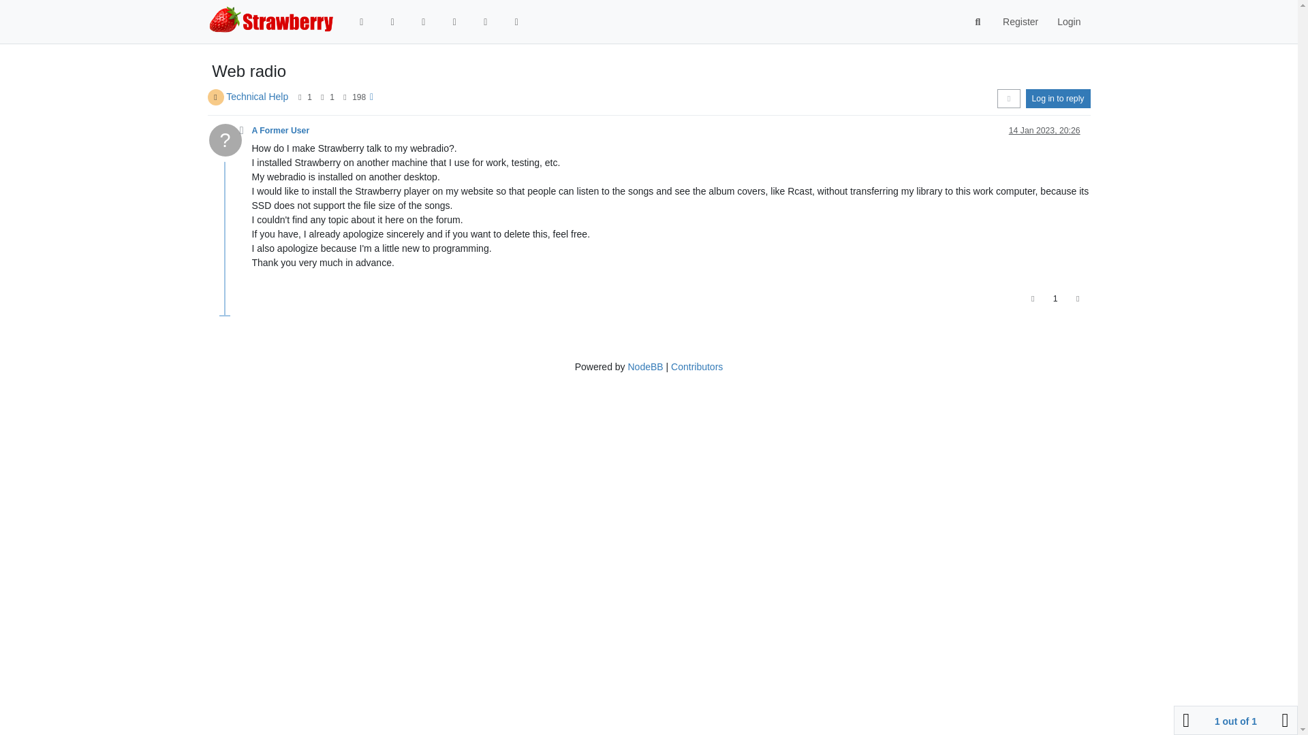 The image size is (1308, 735). Describe the element at coordinates (392, 22) in the screenshot. I see `Recent` at that location.